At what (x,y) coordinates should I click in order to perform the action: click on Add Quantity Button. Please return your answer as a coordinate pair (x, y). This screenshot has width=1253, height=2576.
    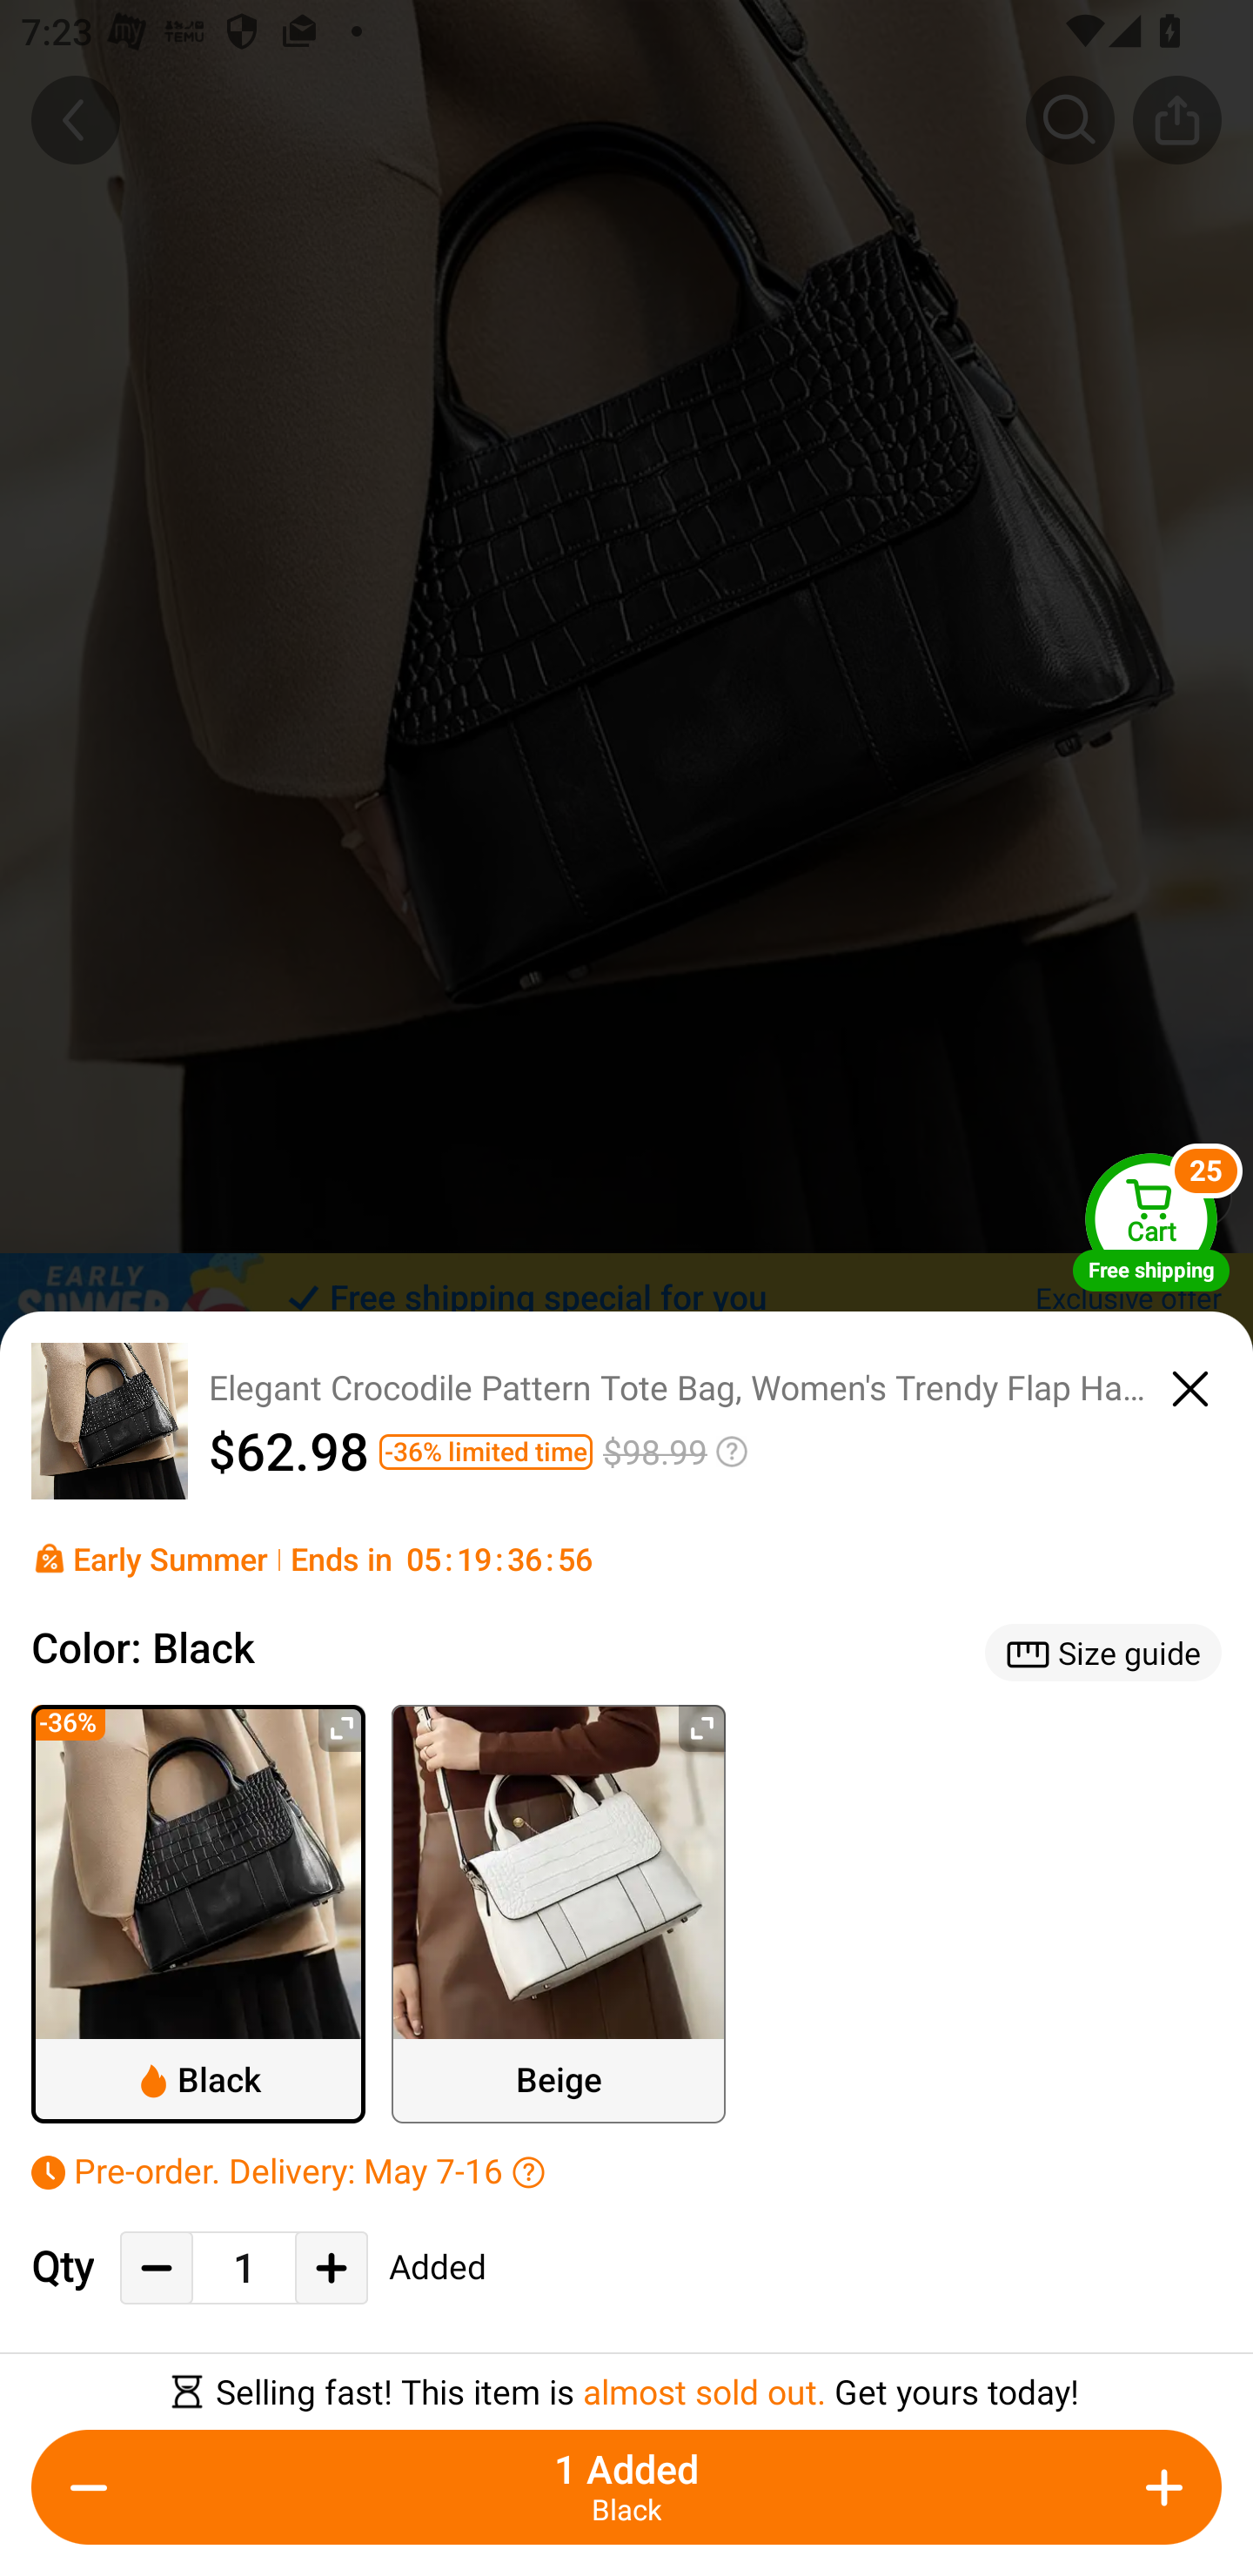
    Looking at the image, I should click on (331, 2268).